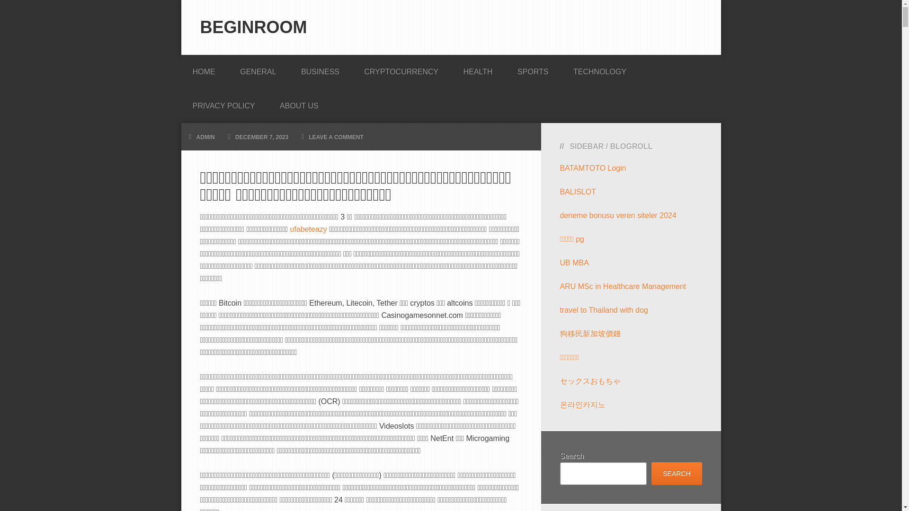 Image resolution: width=909 pixels, height=511 pixels. What do you see at coordinates (204, 69) in the screenshot?
I see `HOME` at bounding box center [204, 69].